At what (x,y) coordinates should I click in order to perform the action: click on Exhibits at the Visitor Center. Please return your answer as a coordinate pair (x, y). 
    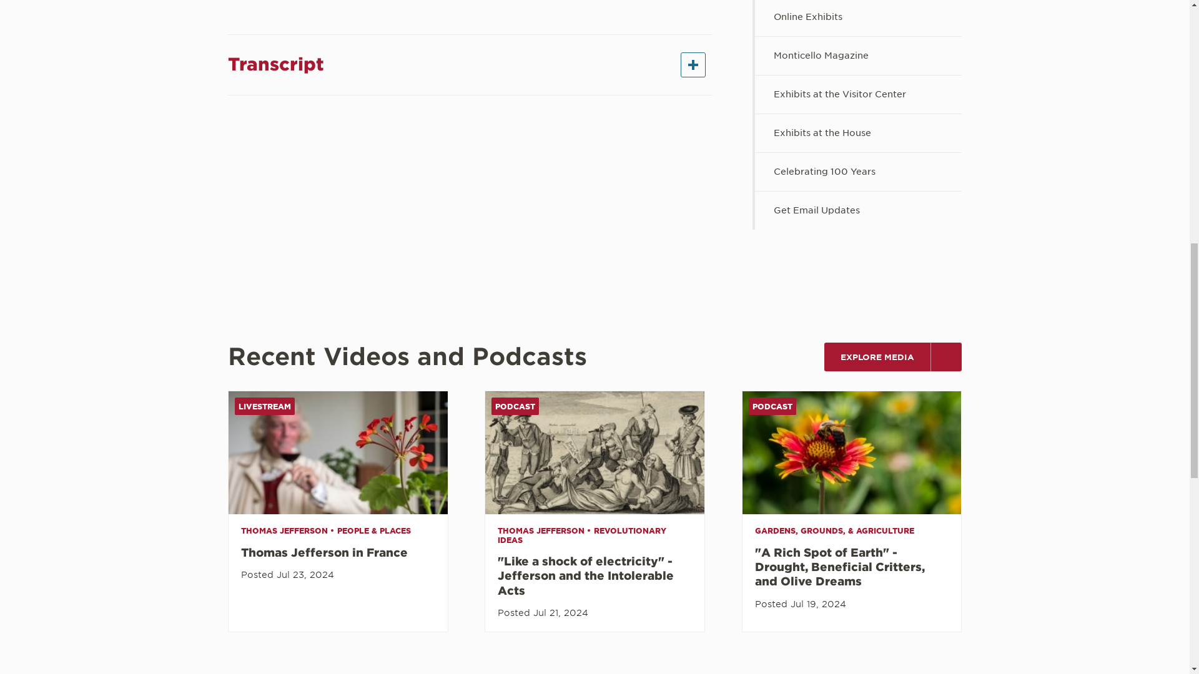
    Looking at the image, I should click on (858, 94).